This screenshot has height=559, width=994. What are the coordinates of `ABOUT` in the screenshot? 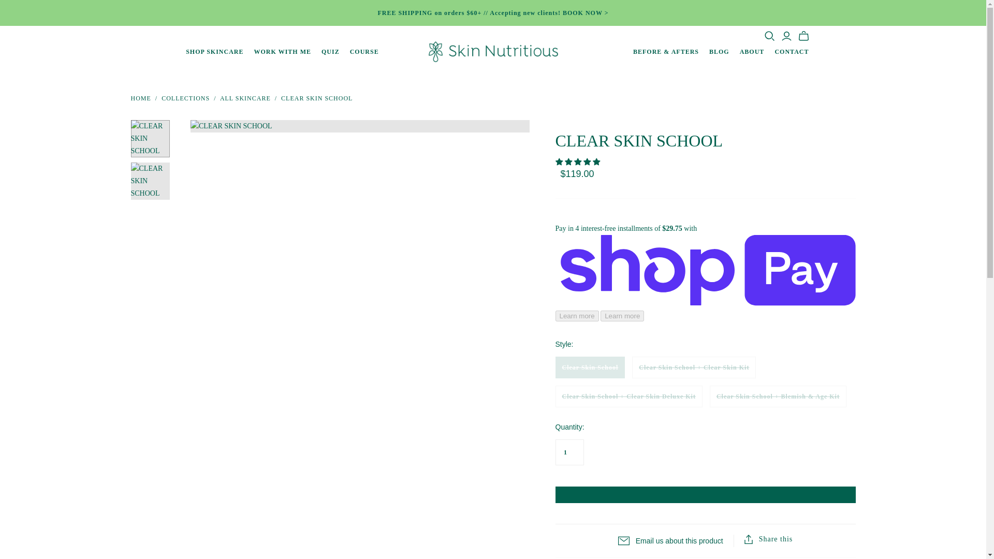 It's located at (752, 52).